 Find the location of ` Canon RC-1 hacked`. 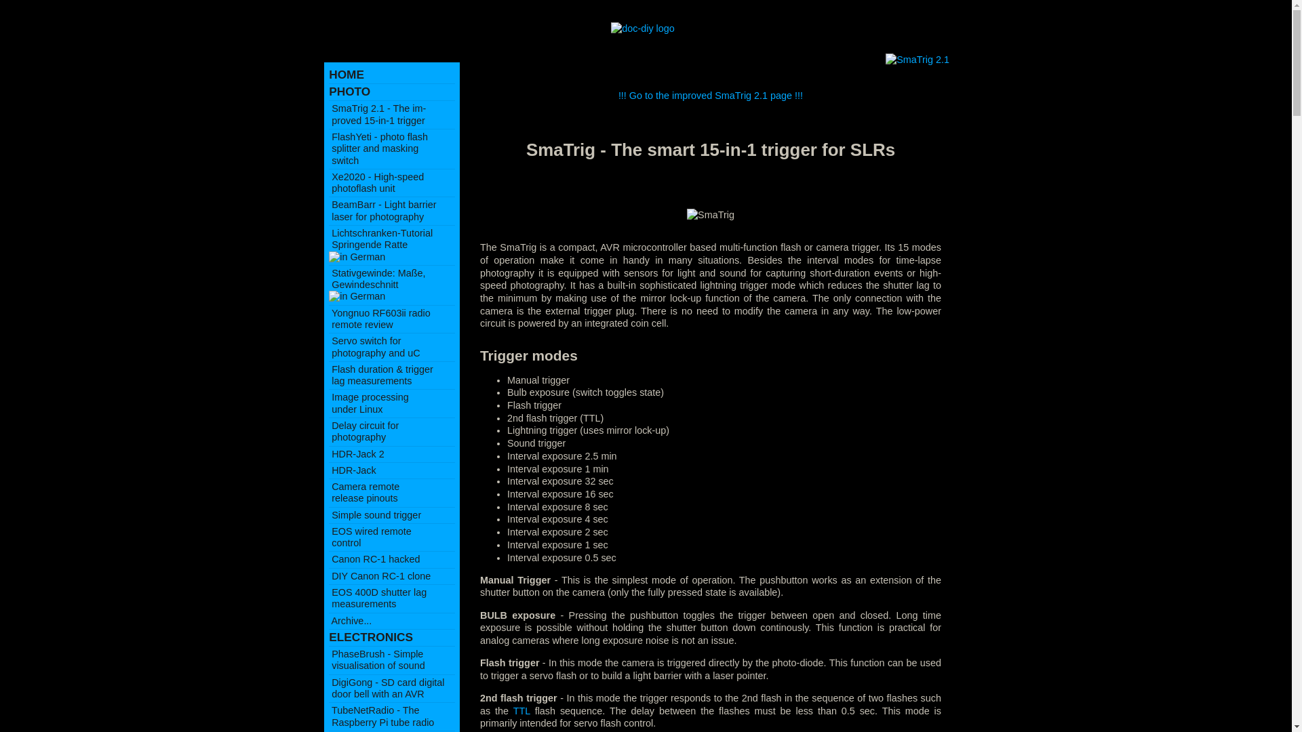

 Canon RC-1 hacked is located at coordinates (374, 514).